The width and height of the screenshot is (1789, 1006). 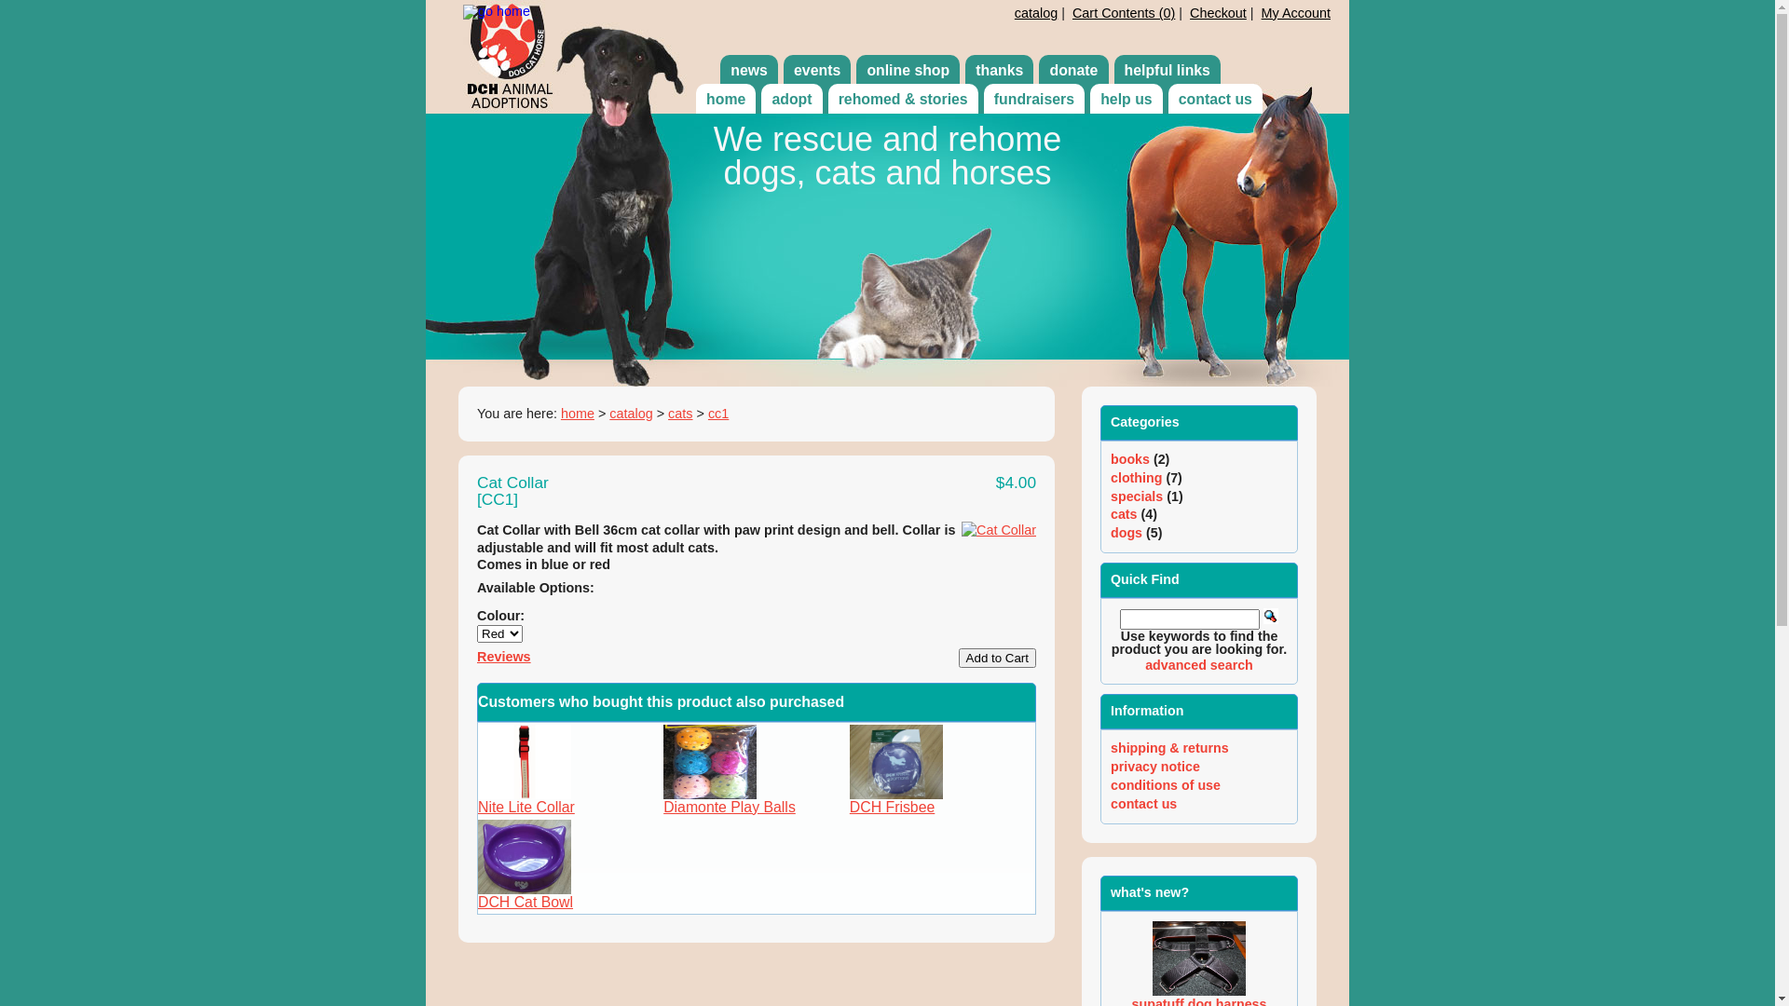 I want to click on thanks, so click(x=999, y=71).